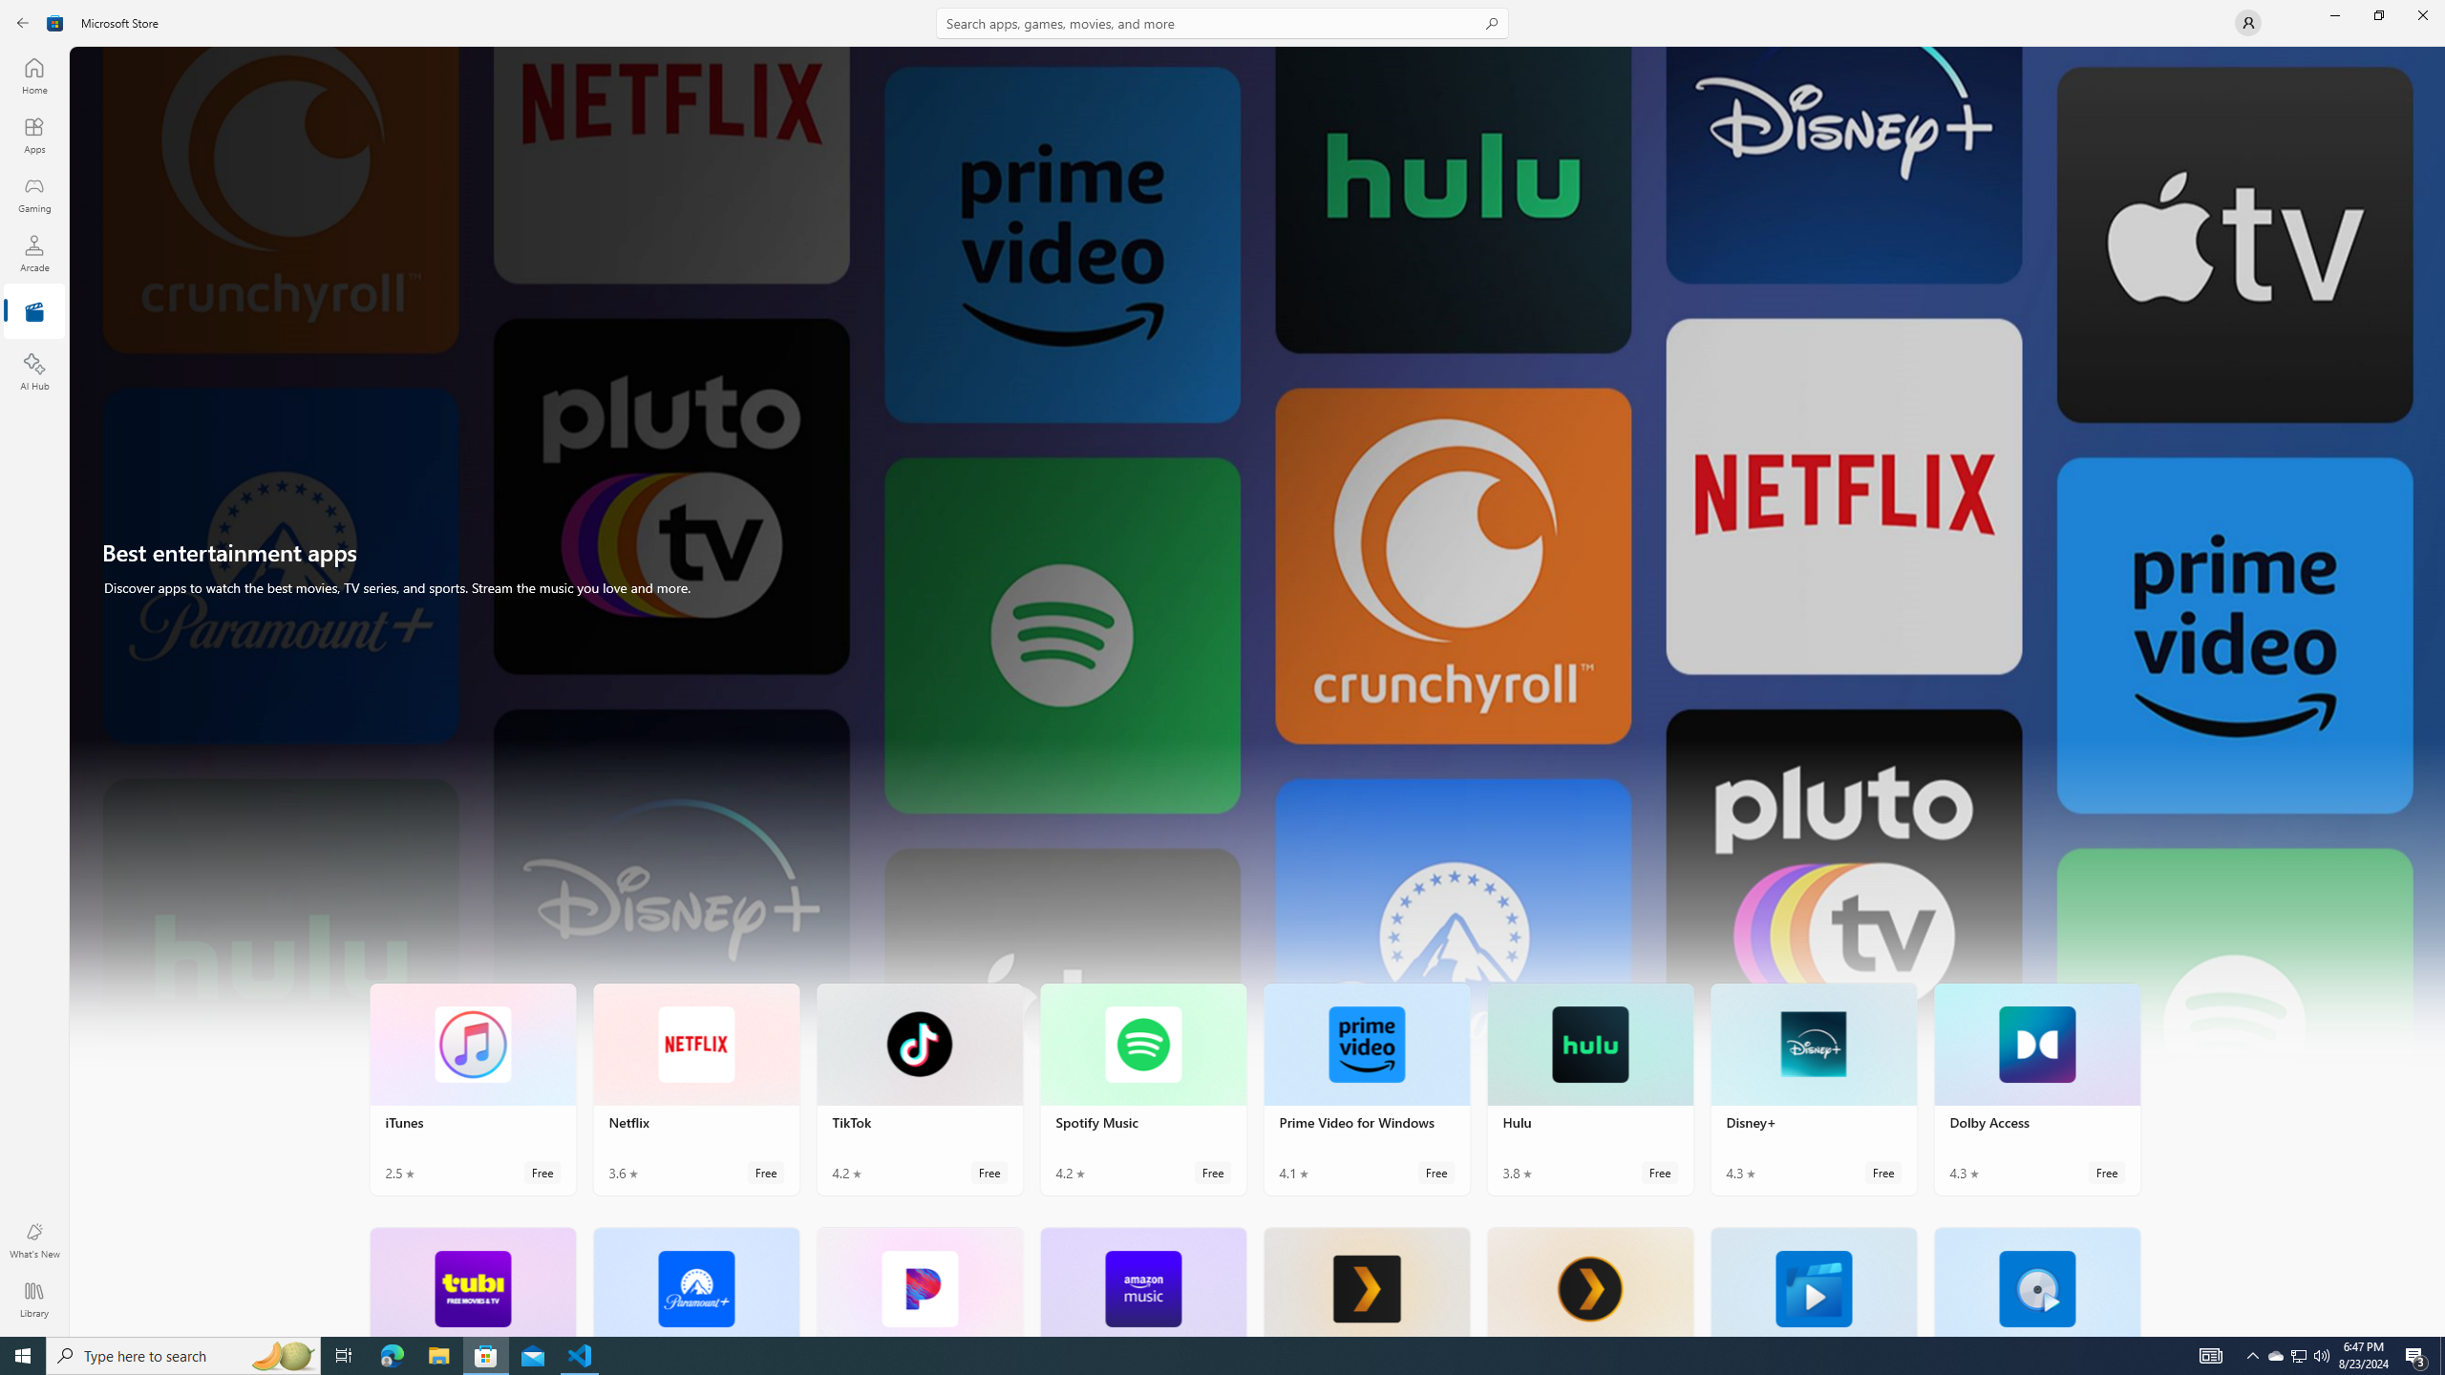  I want to click on Close Microsoft Store, so click(2422, 15).